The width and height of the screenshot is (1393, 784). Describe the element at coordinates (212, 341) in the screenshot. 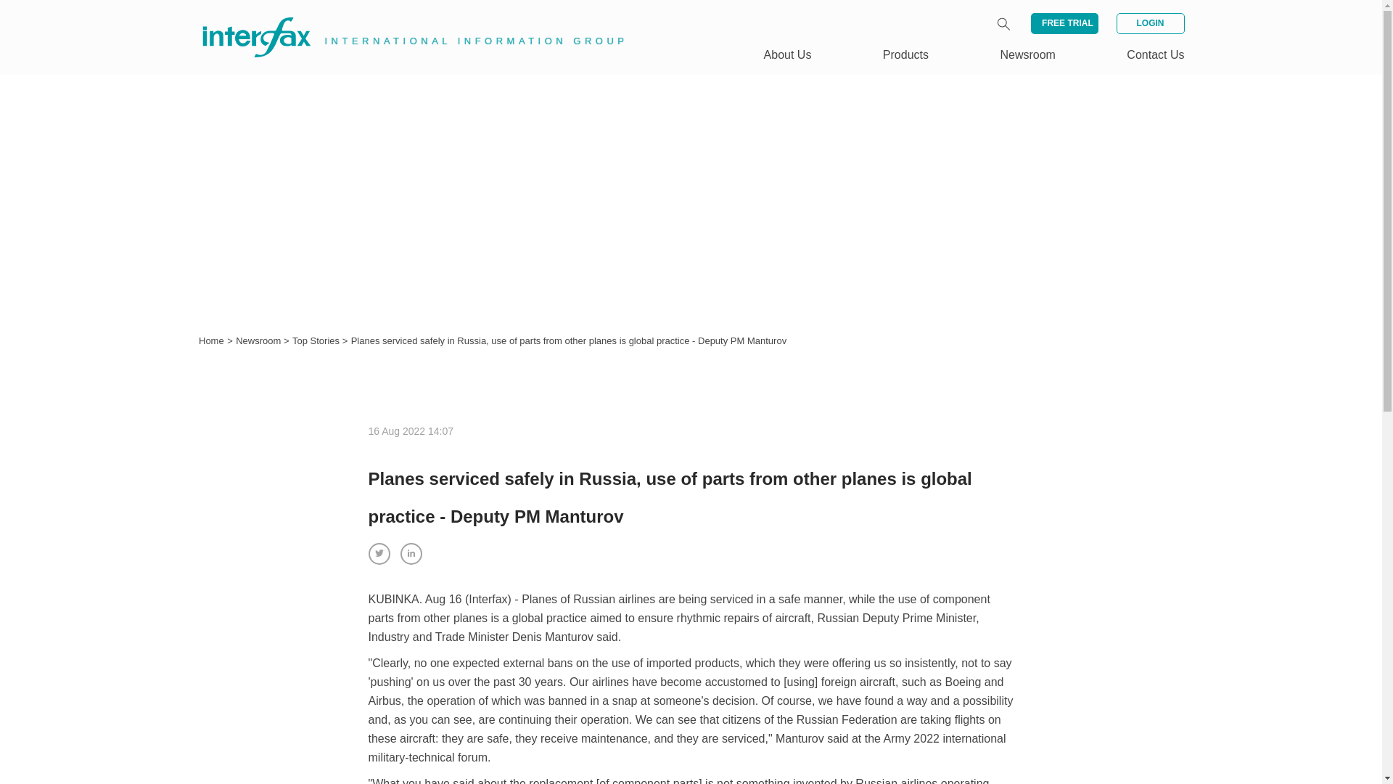

I see `Home` at that location.